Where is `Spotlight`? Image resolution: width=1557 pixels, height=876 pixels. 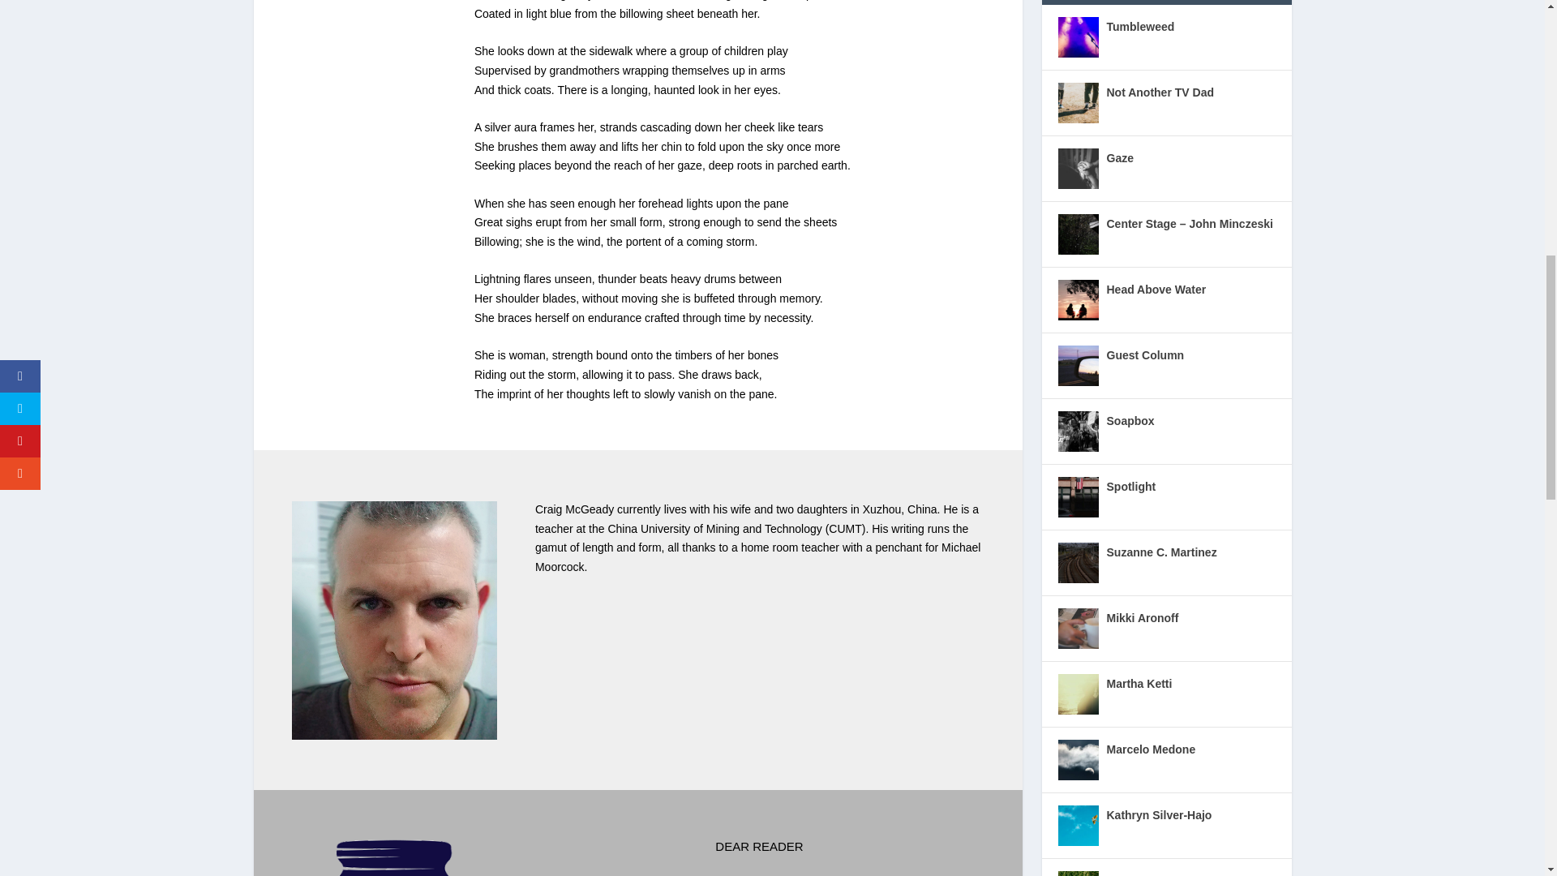 Spotlight is located at coordinates (1077, 496).